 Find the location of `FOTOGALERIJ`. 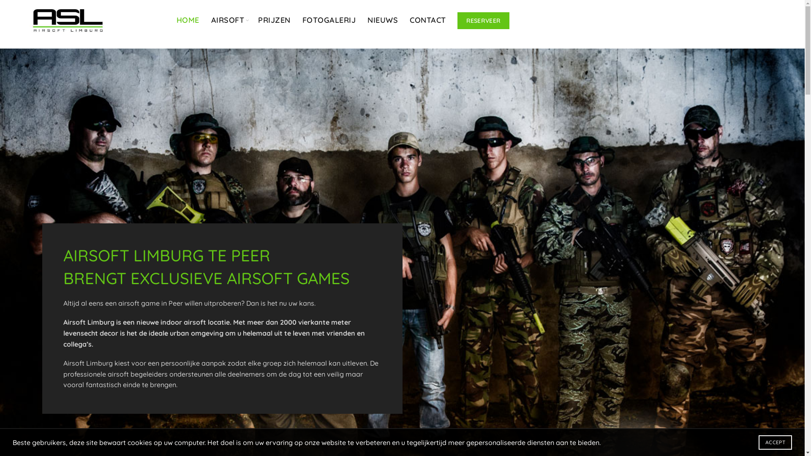

FOTOGALERIJ is located at coordinates (329, 20).